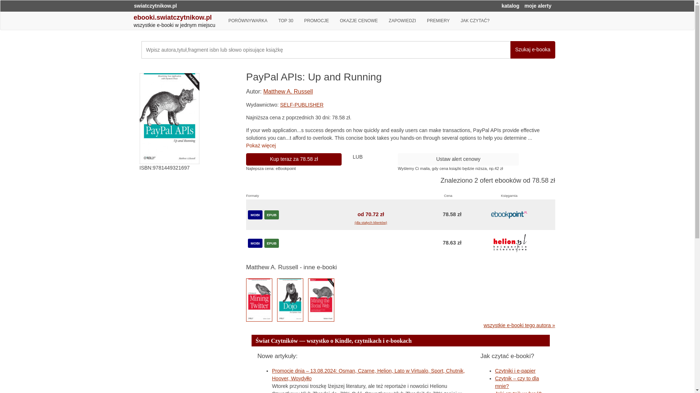 This screenshot has width=700, height=393. What do you see at coordinates (359, 21) in the screenshot?
I see `OKAZJE CENOWE` at bounding box center [359, 21].